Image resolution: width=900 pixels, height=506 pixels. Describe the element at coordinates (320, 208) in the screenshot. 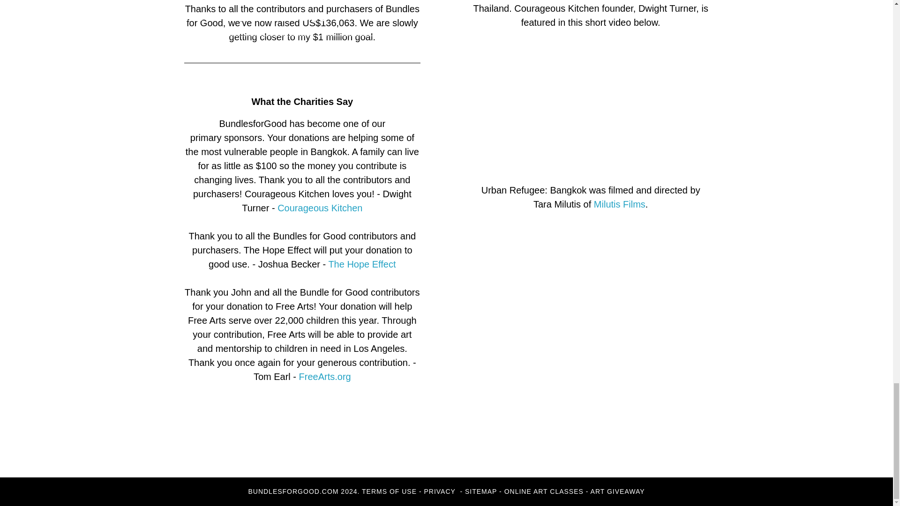

I see `Courageous Kitchen` at that location.